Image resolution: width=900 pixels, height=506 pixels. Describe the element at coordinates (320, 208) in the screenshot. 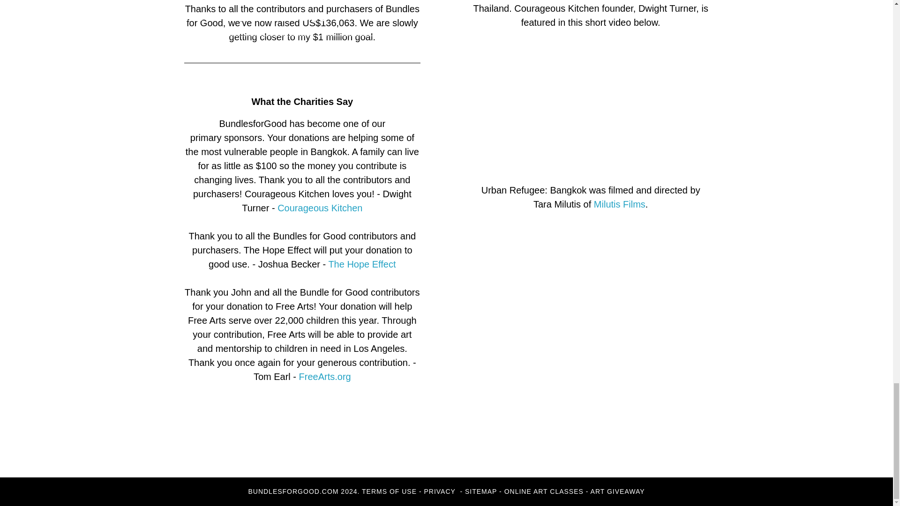

I see `Courageous Kitchen` at that location.